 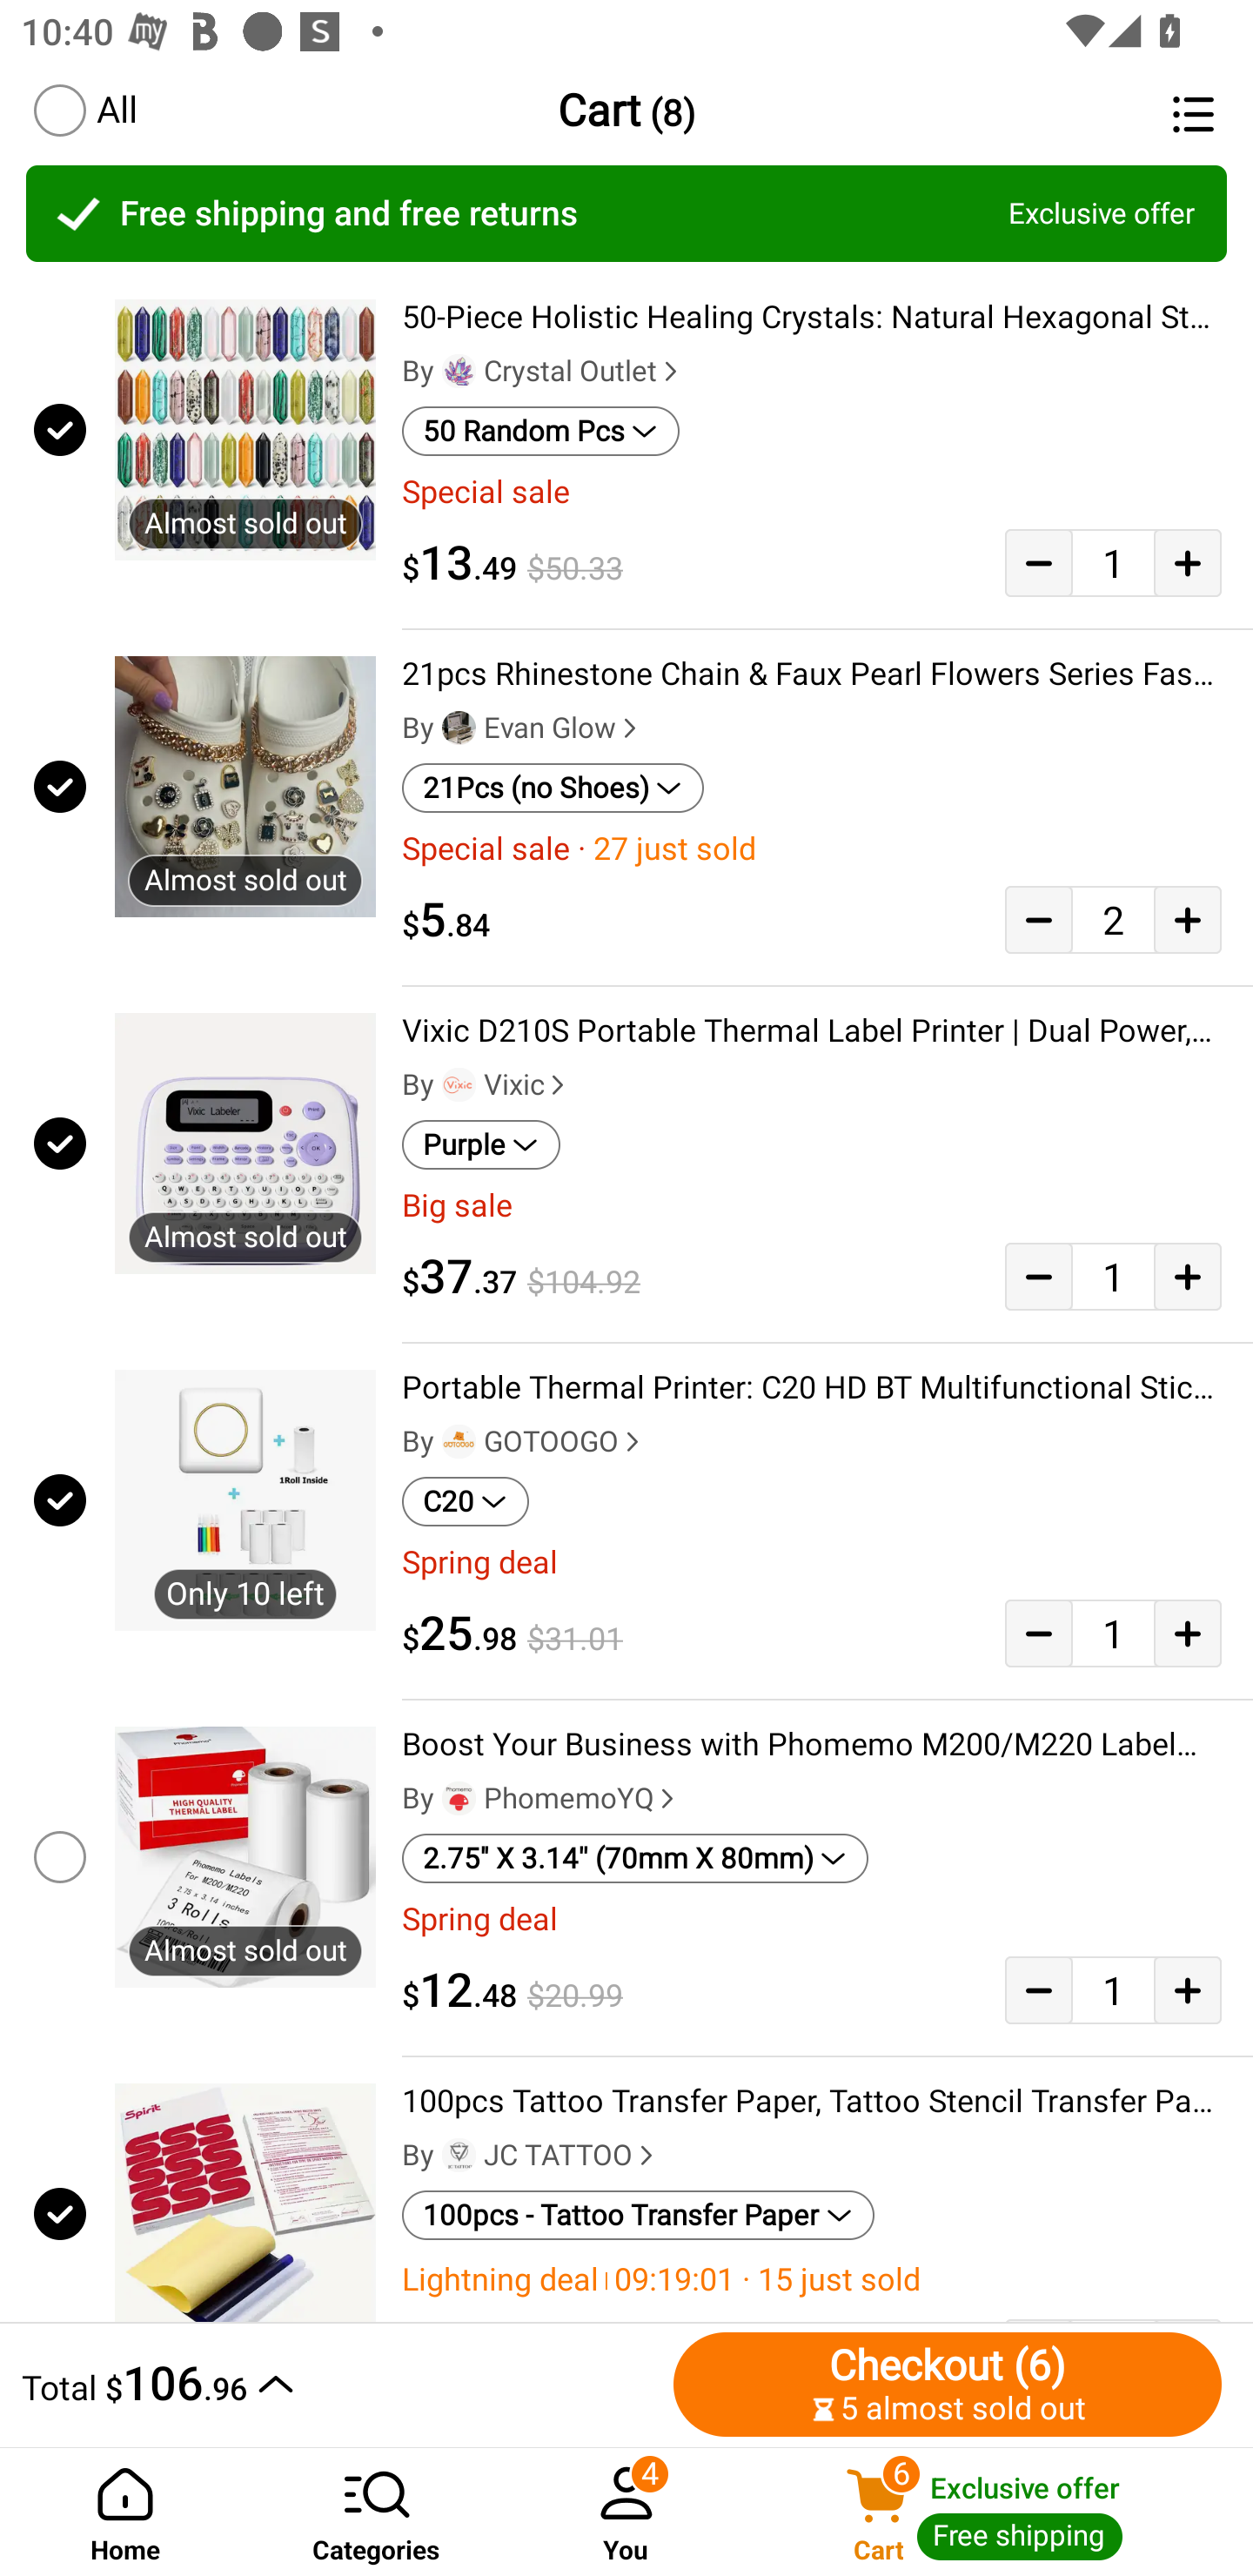 What do you see at coordinates (524, 1441) in the screenshot?
I see `By GOTOOGO` at bounding box center [524, 1441].